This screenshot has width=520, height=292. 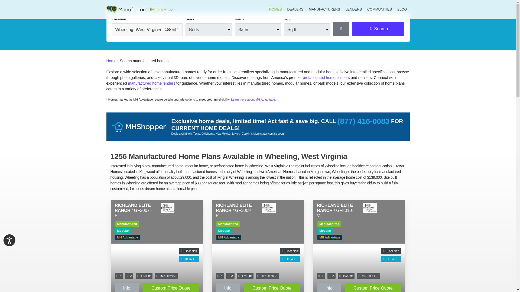 What do you see at coordinates (171, 29) in the screenshot?
I see `100 mi` at bounding box center [171, 29].